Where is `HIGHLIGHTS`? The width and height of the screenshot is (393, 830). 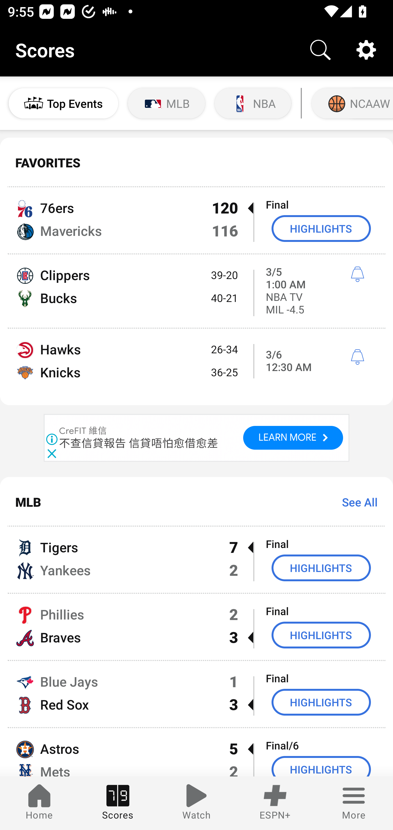
HIGHLIGHTS is located at coordinates (321, 702).